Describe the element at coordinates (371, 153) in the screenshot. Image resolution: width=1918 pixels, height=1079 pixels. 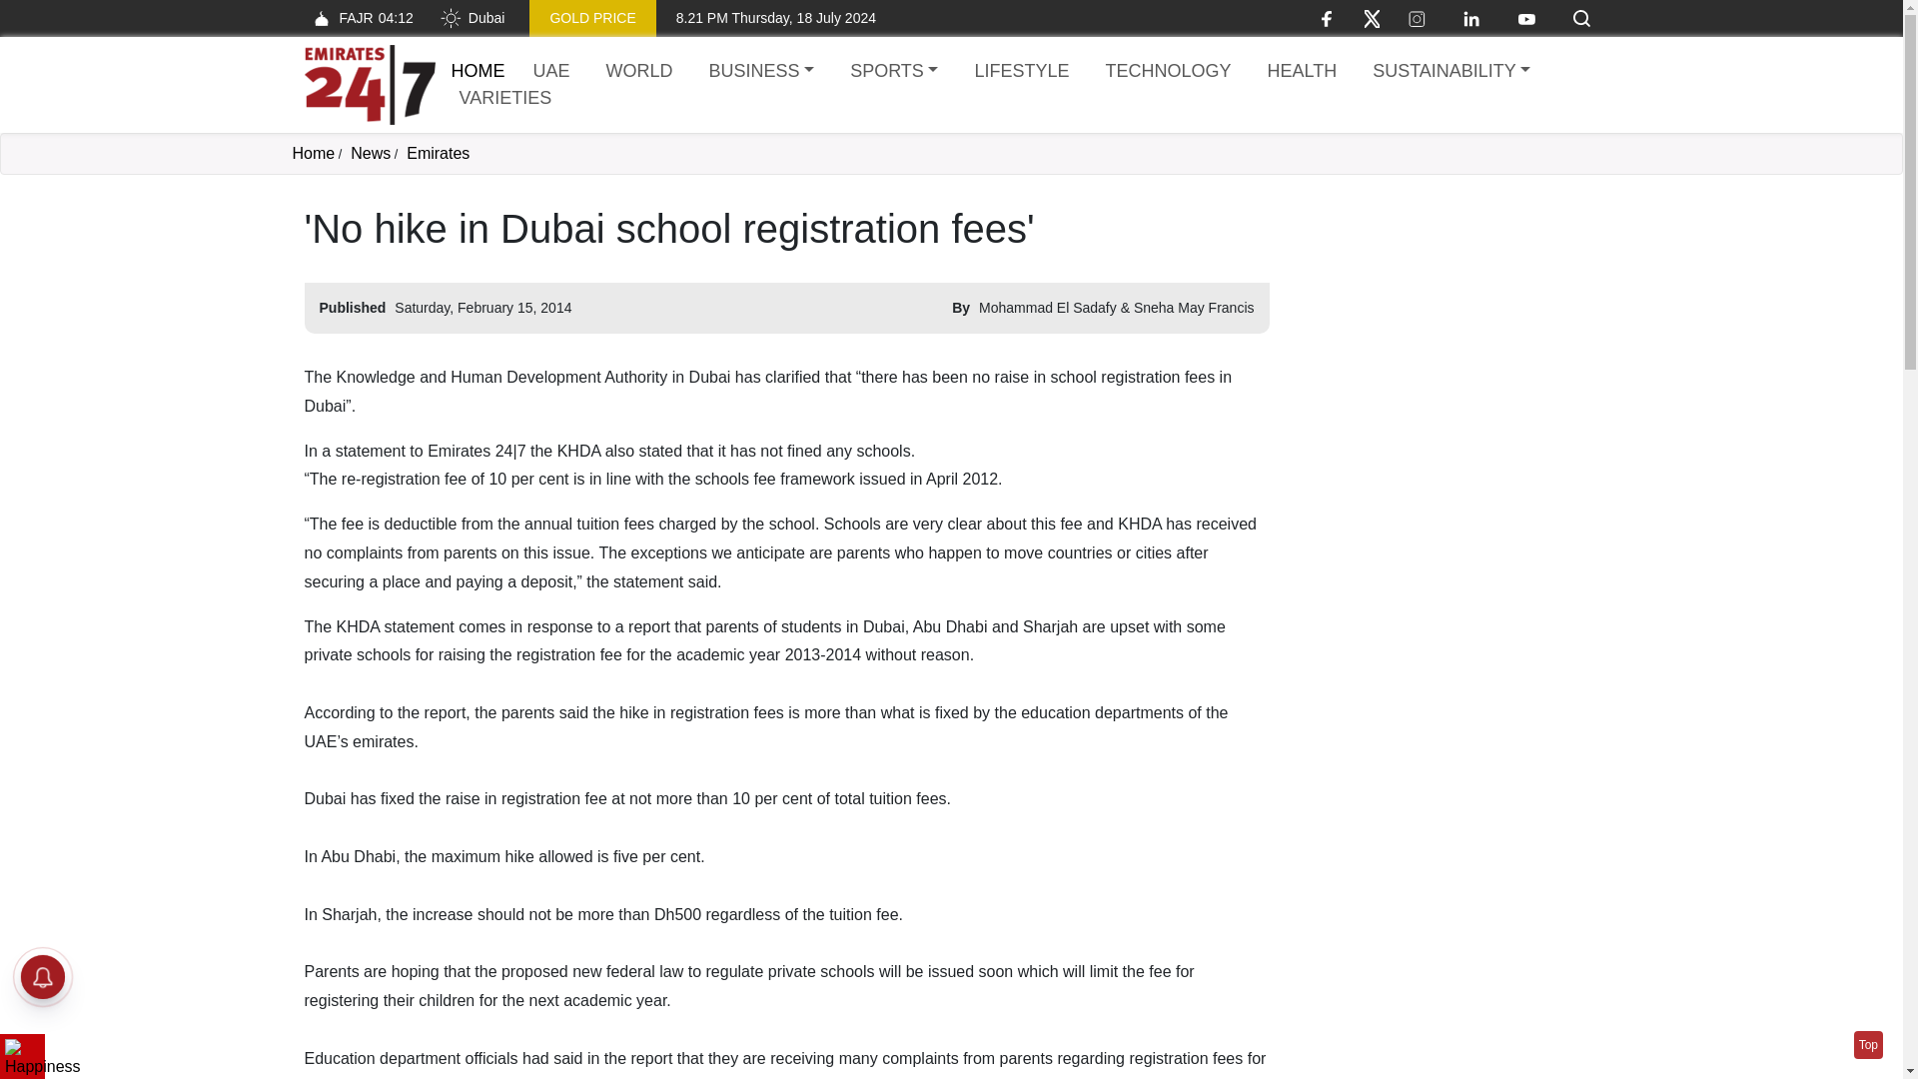
I see `News` at that location.